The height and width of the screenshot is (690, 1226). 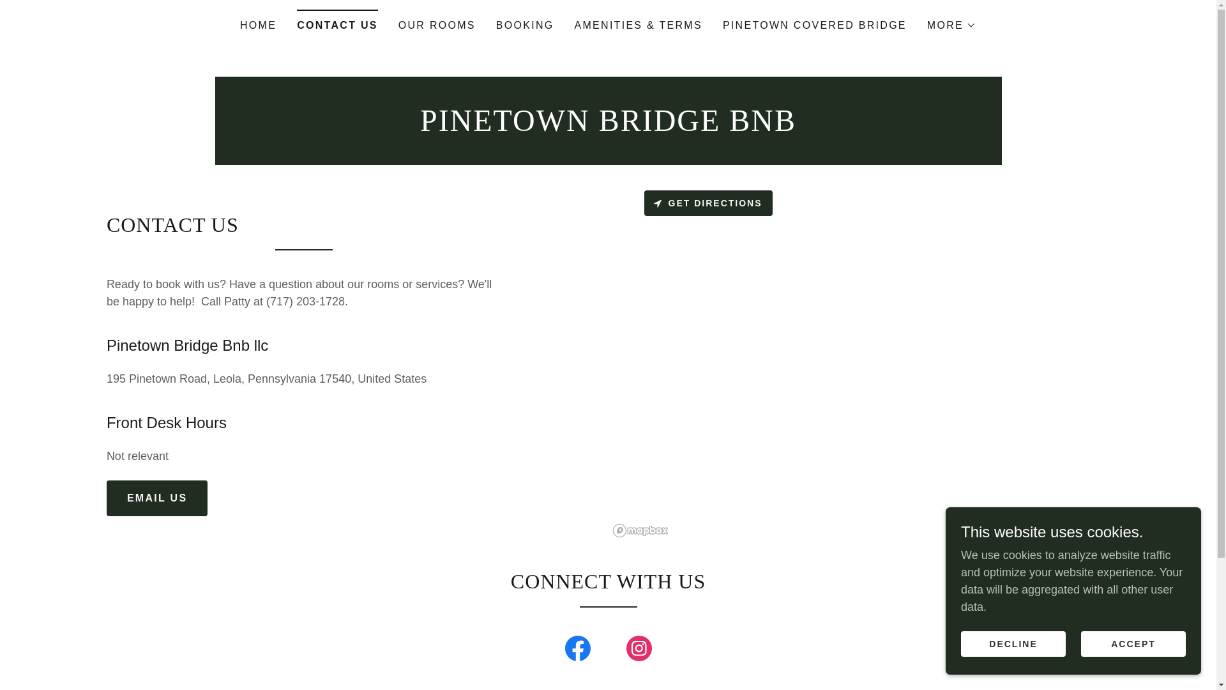 I want to click on GET DIRECTIONS, so click(x=708, y=203).